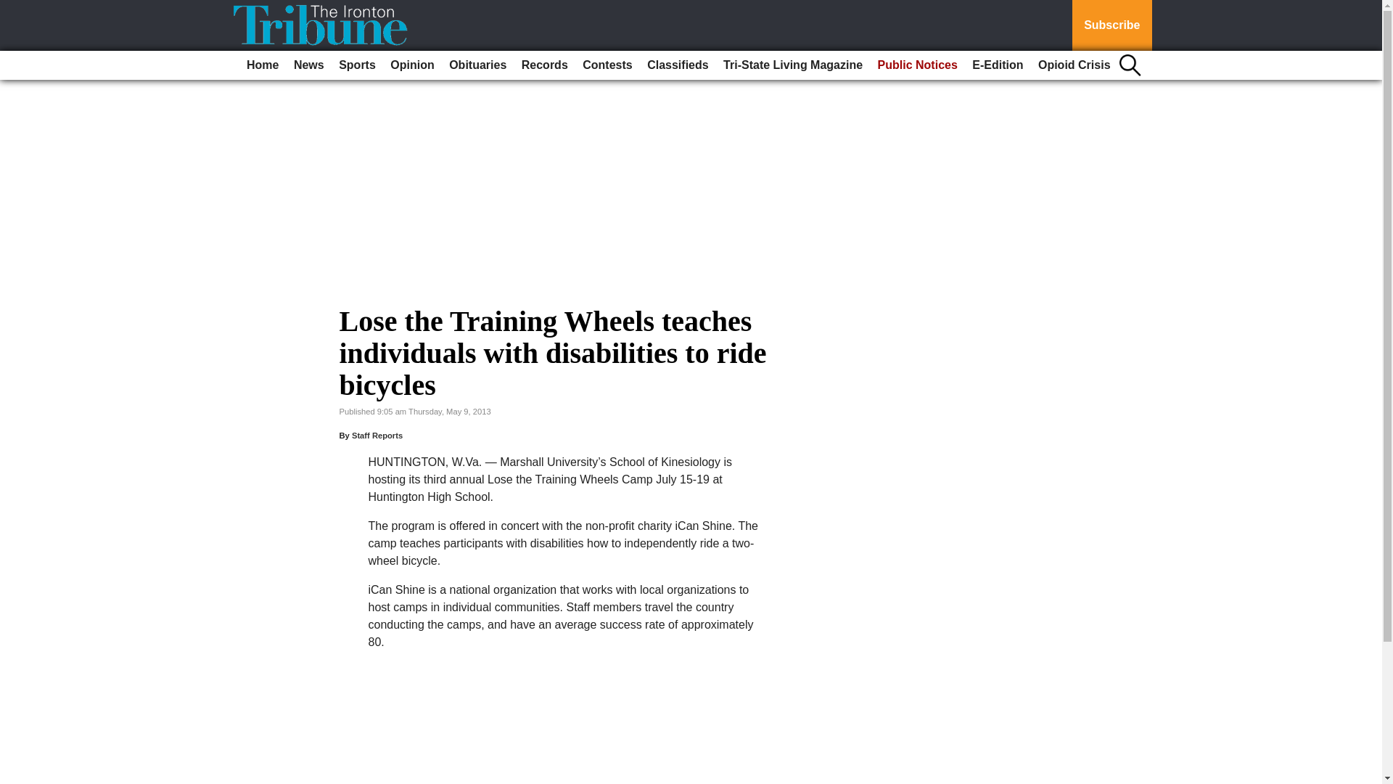 The width and height of the screenshot is (1393, 784). What do you see at coordinates (607, 65) in the screenshot?
I see `Contests` at bounding box center [607, 65].